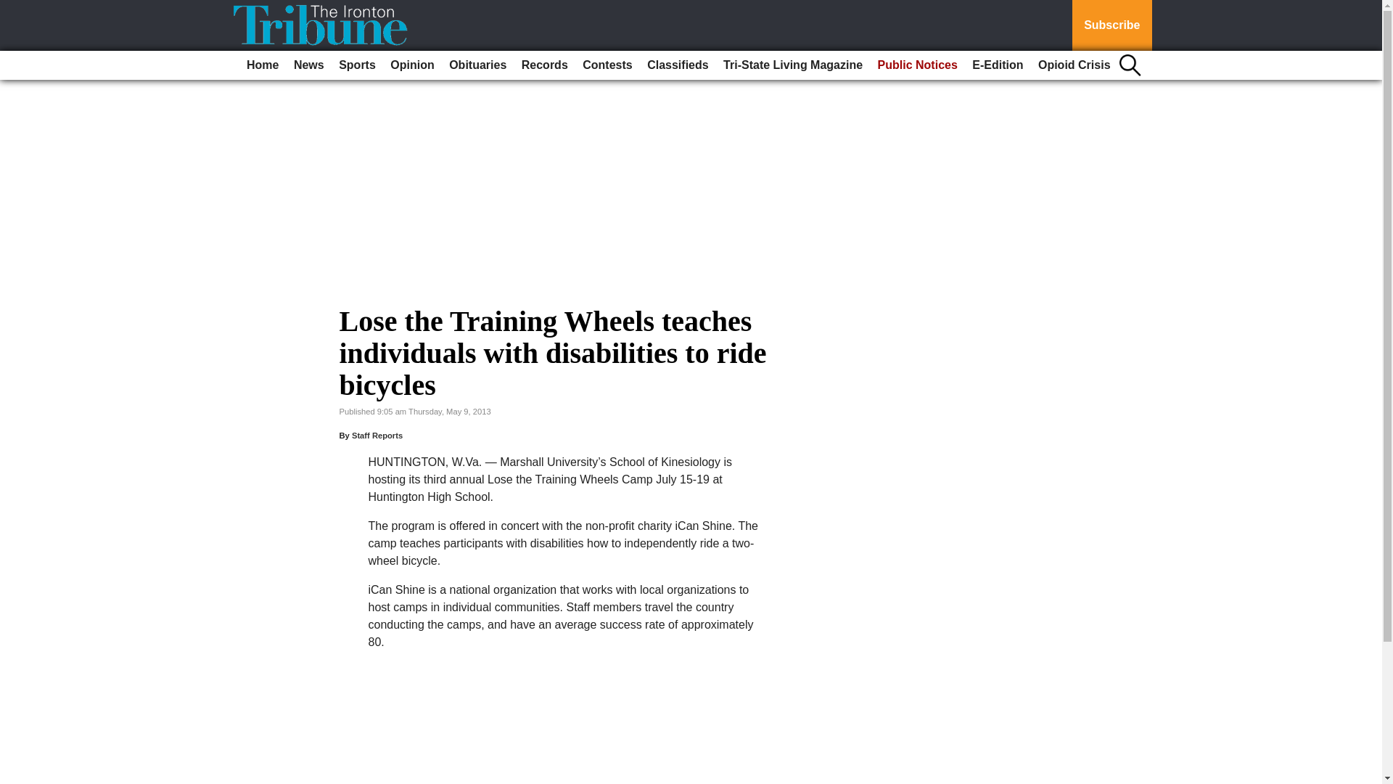 The width and height of the screenshot is (1393, 784). What do you see at coordinates (607, 65) in the screenshot?
I see `Contests` at bounding box center [607, 65].